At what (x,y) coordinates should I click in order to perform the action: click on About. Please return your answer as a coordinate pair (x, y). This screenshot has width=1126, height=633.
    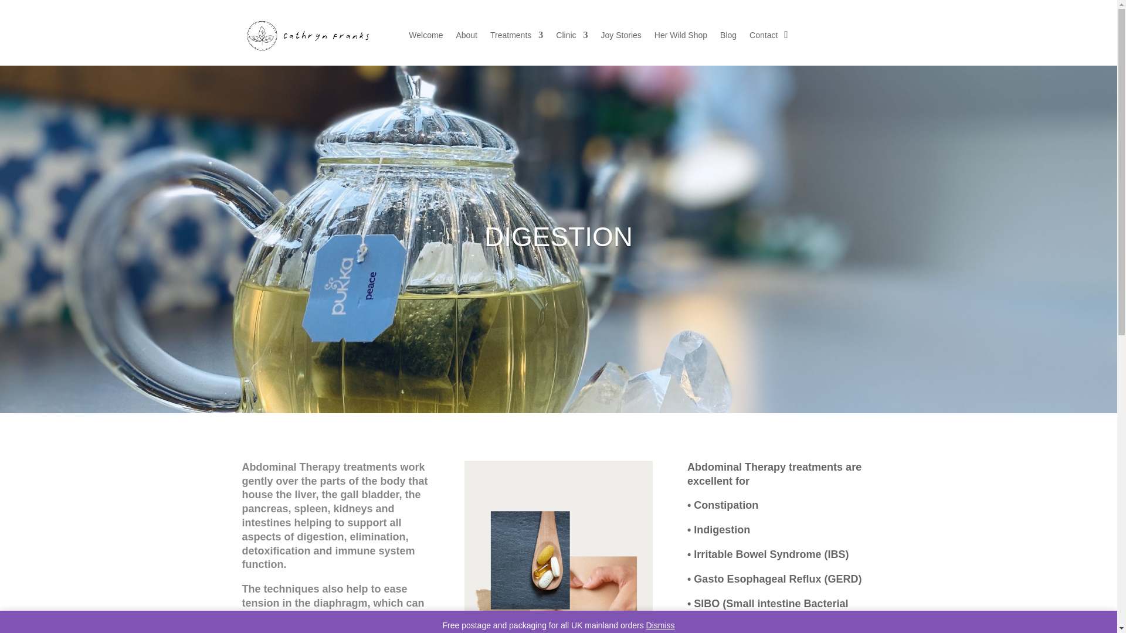
    Looking at the image, I should click on (467, 37).